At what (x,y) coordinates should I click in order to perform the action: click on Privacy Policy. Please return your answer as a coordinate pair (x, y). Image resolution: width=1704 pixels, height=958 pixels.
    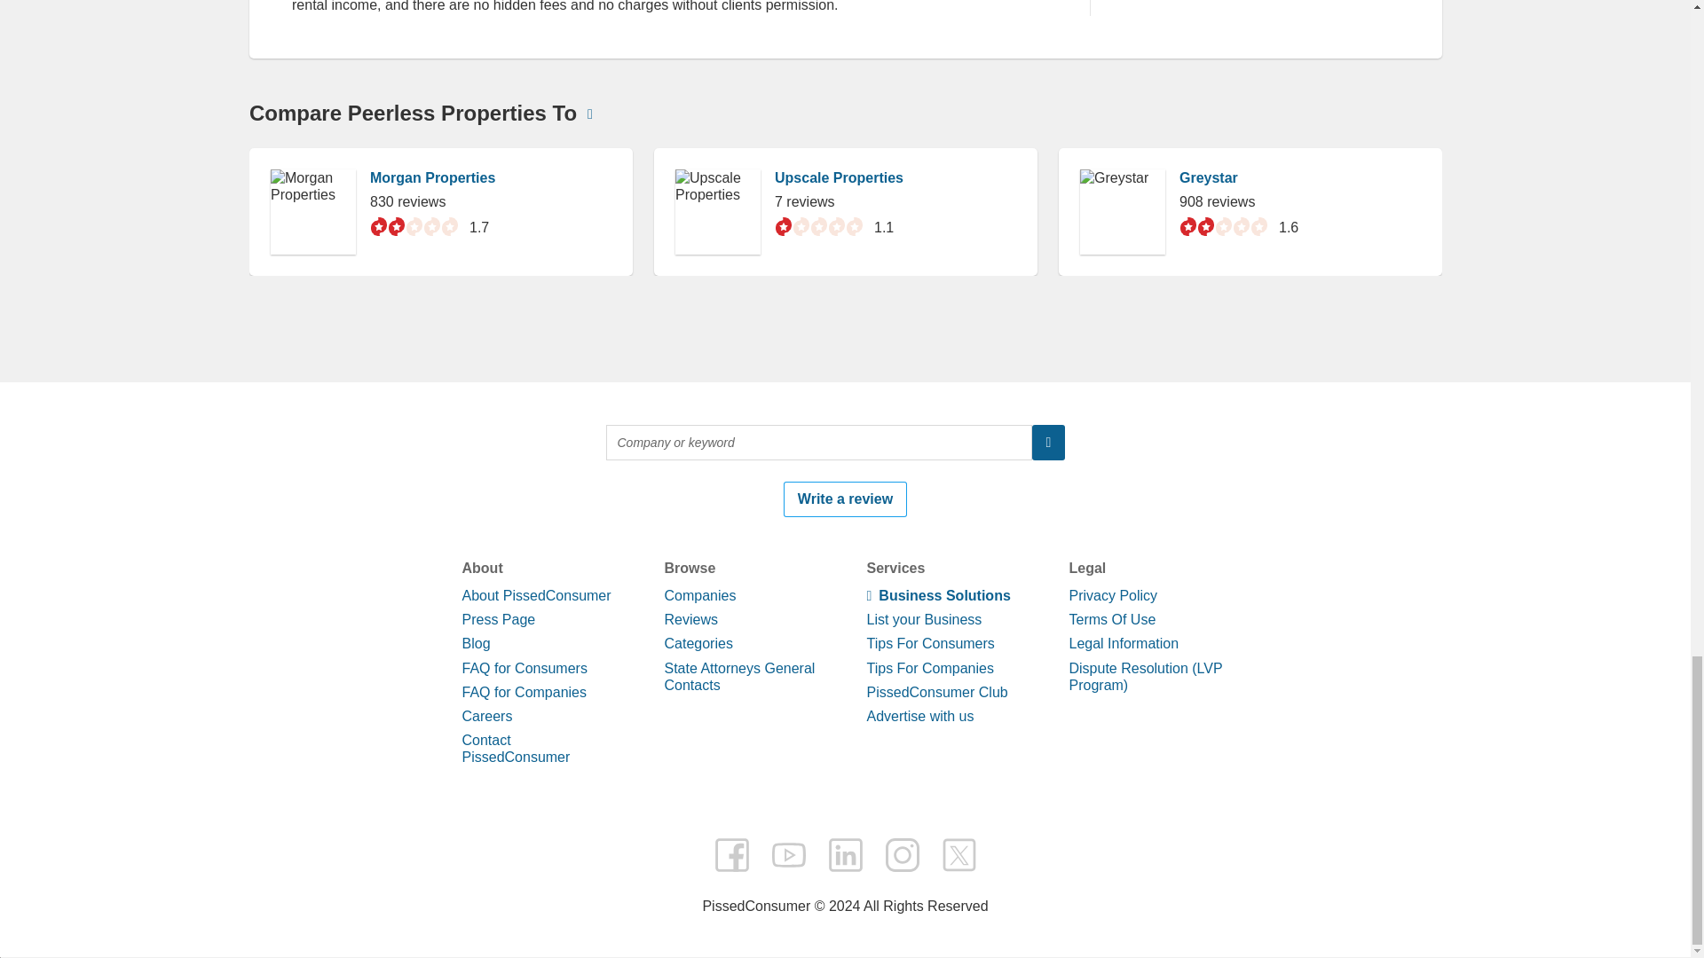
    Looking at the image, I should click on (1112, 596).